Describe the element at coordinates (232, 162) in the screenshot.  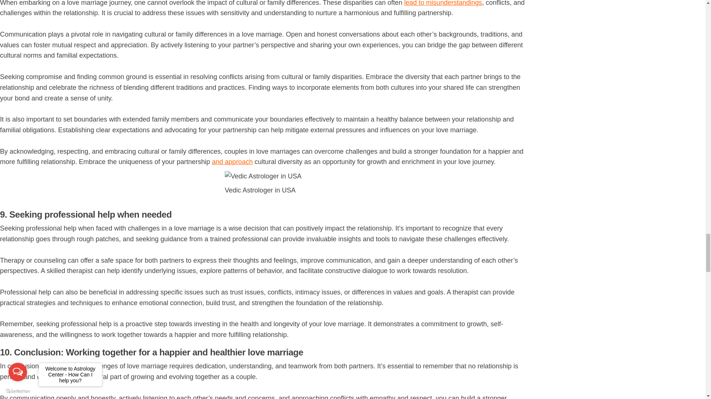
I see `and approach` at that location.